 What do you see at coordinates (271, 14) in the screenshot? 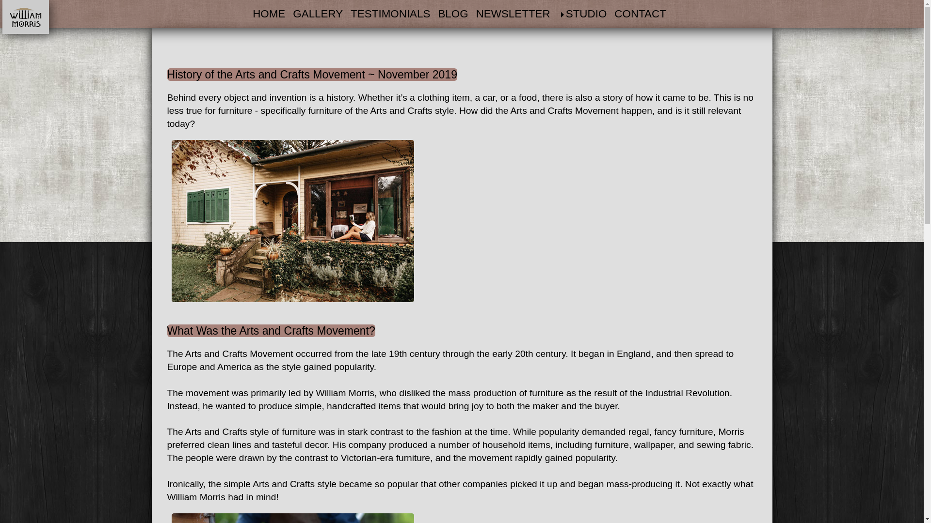
I see `HOME` at bounding box center [271, 14].